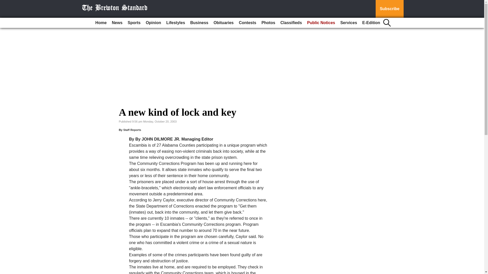 This screenshot has height=274, width=488. What do you see at coordinates (199, 23) in the screenshot?
I see `Business` at bounding box center [199, 23].